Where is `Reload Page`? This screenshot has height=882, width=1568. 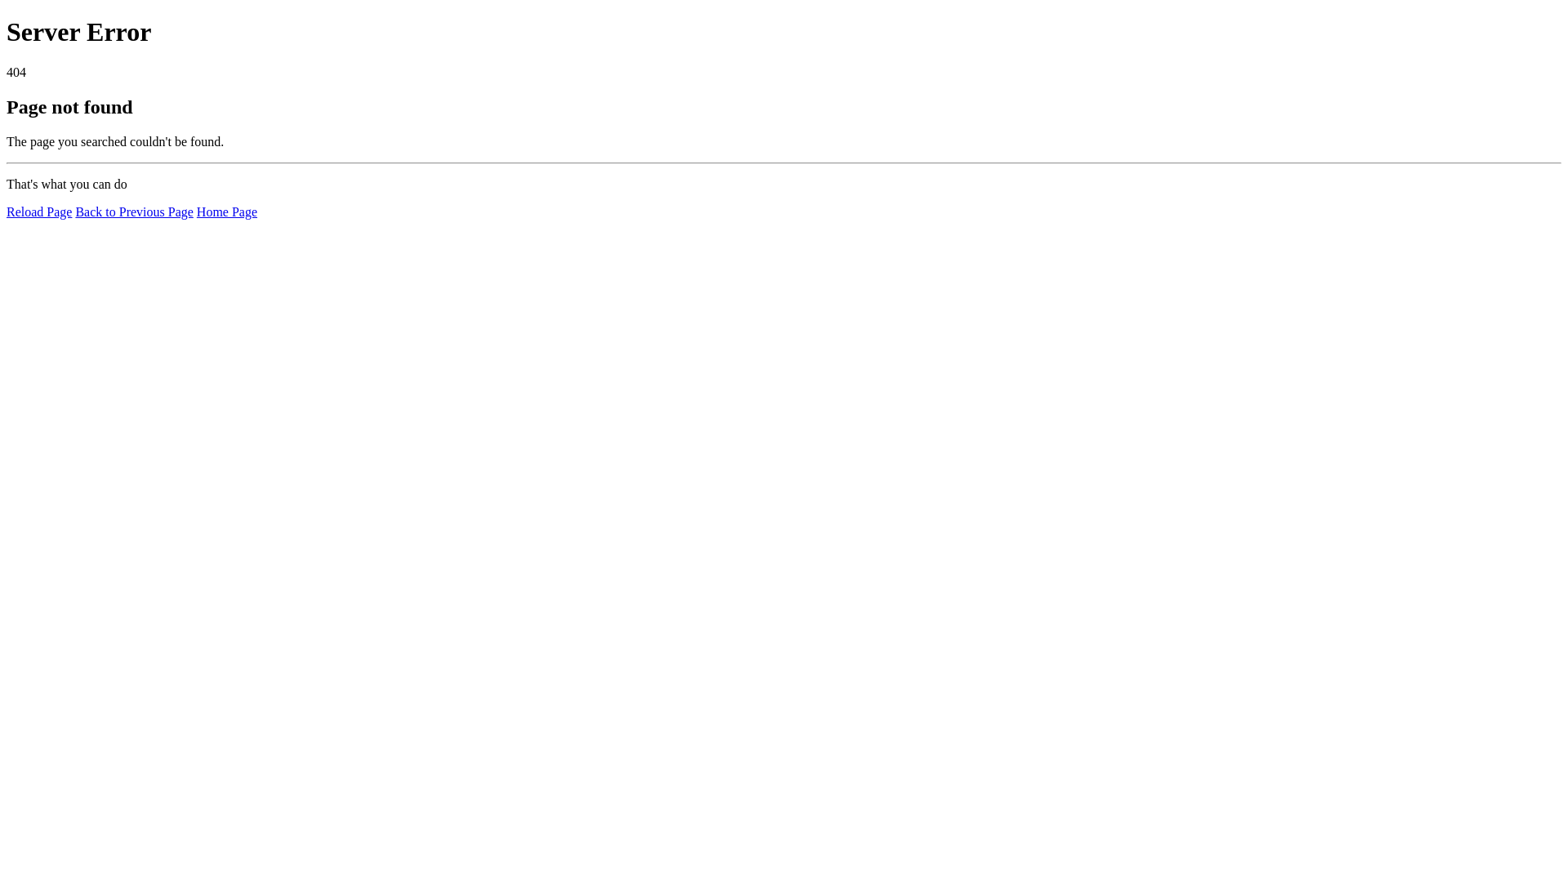
Reload Page is located at coordinates (39, 212).